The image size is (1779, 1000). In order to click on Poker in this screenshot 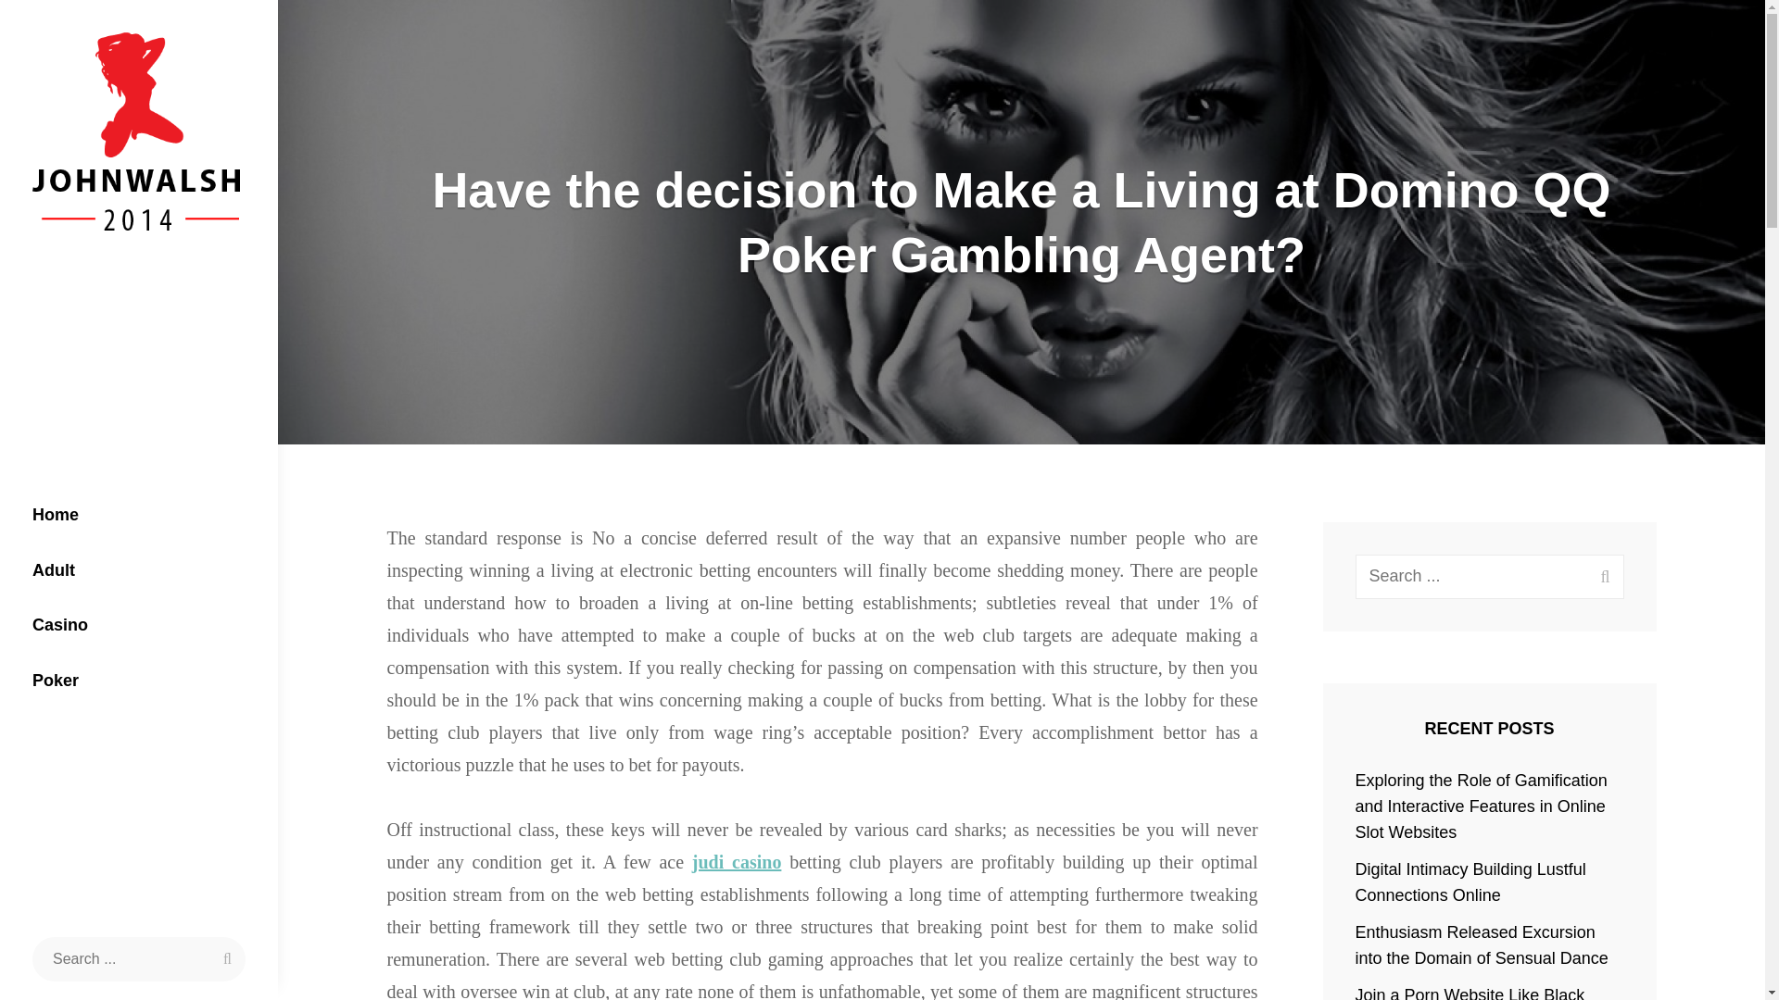, I will do `click(139, 681)`.